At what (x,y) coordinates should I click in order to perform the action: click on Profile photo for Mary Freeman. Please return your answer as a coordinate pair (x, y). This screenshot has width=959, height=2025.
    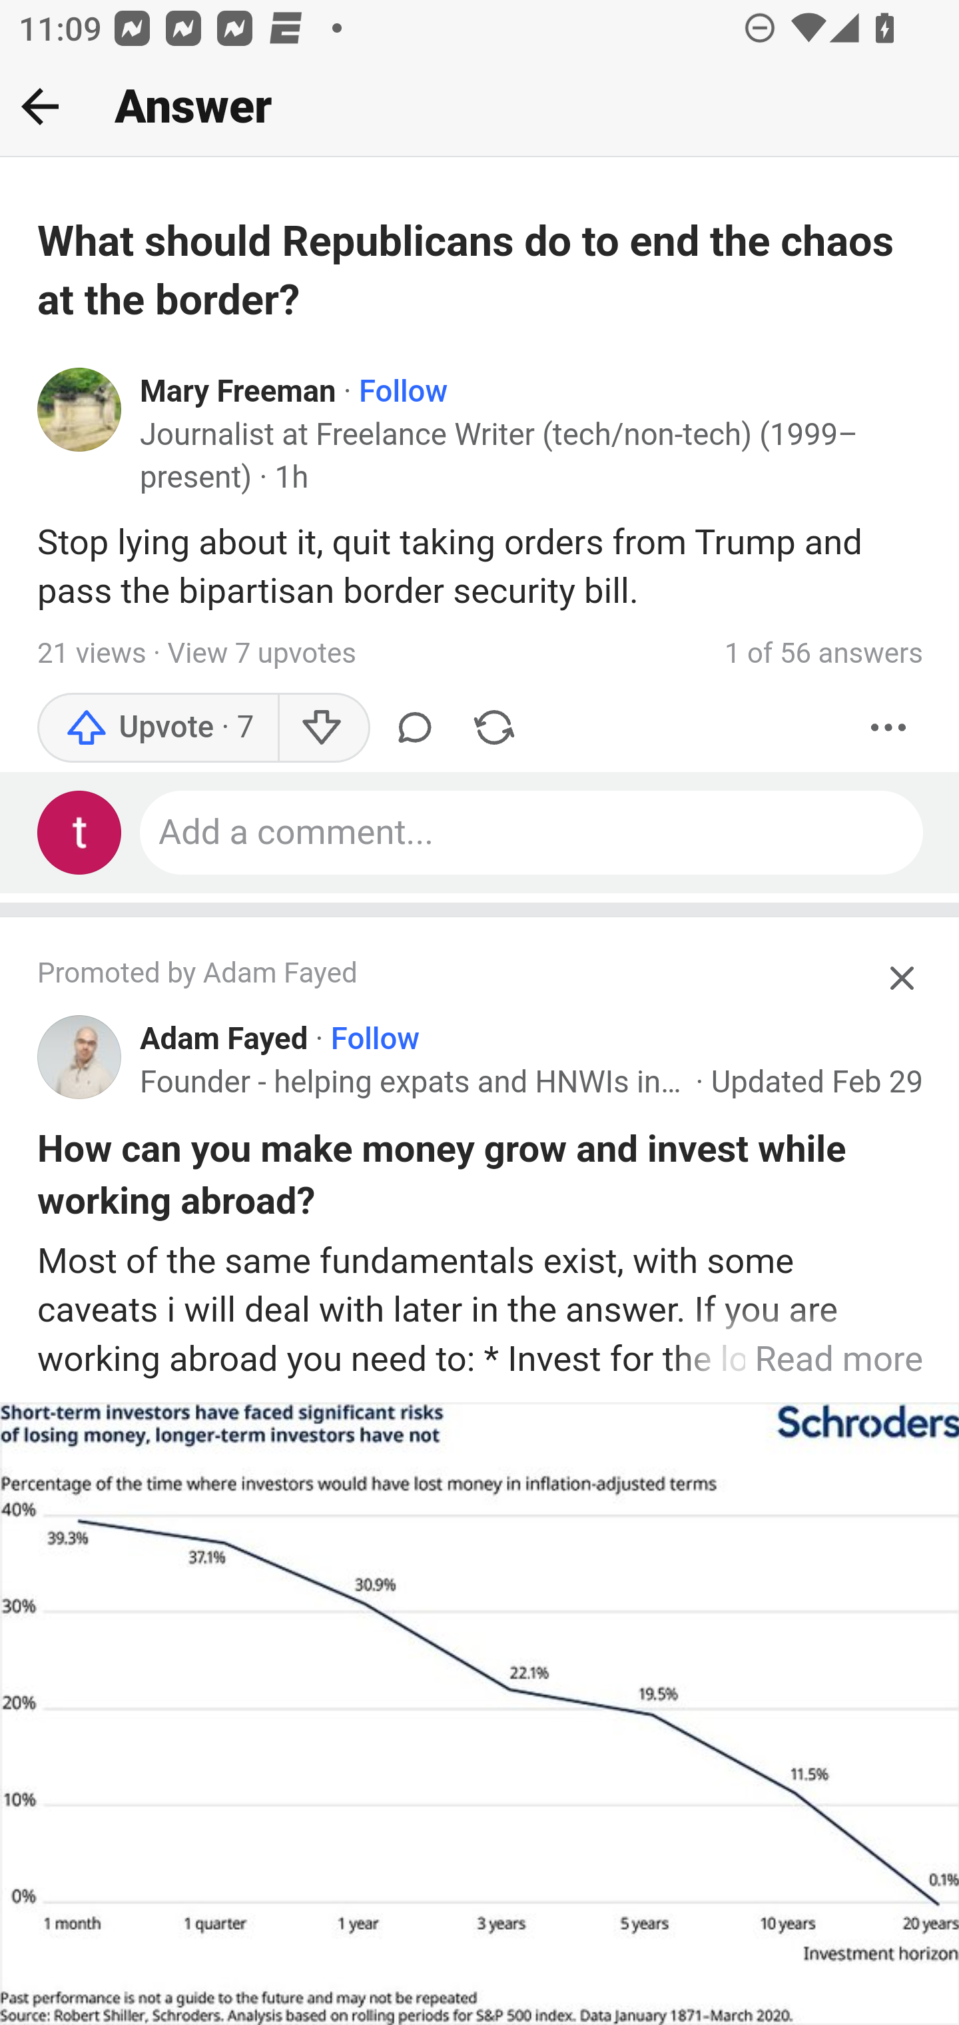
    Looking at the image, I should click on (80, 410).